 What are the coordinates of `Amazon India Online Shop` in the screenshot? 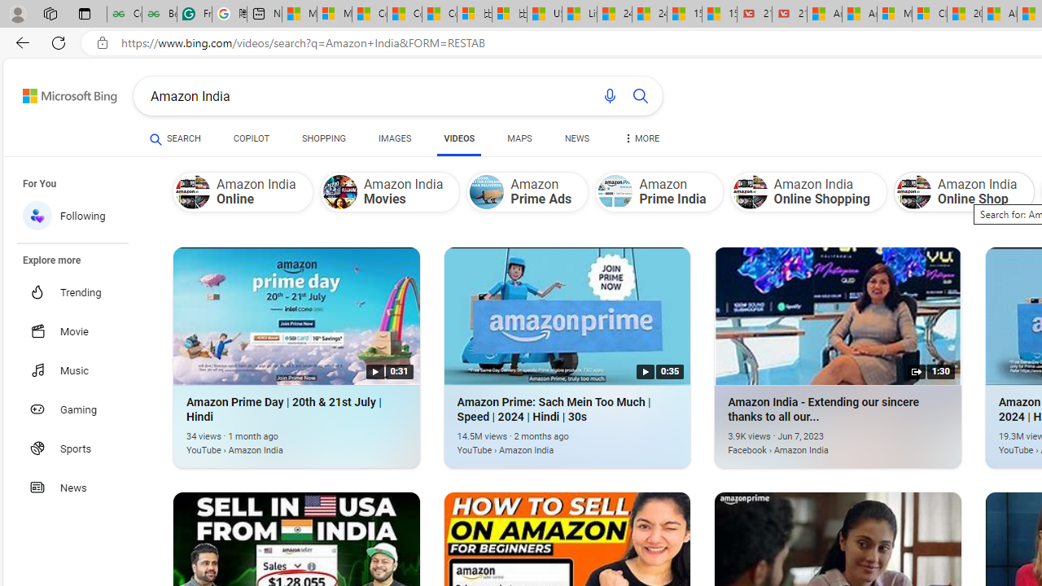 It's located at (964, 191).